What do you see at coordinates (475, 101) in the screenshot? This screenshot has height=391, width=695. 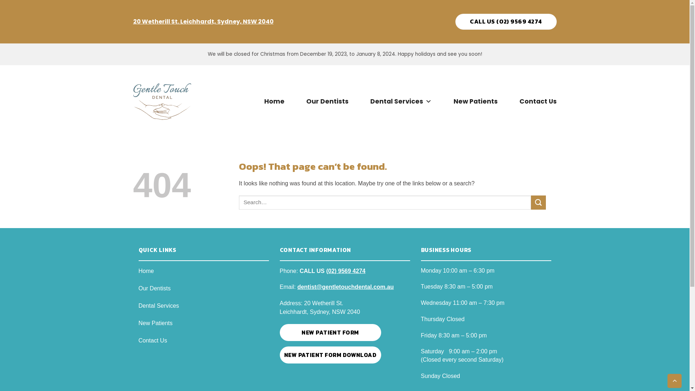 I see `New Patients` at bounding box center [475, 101].